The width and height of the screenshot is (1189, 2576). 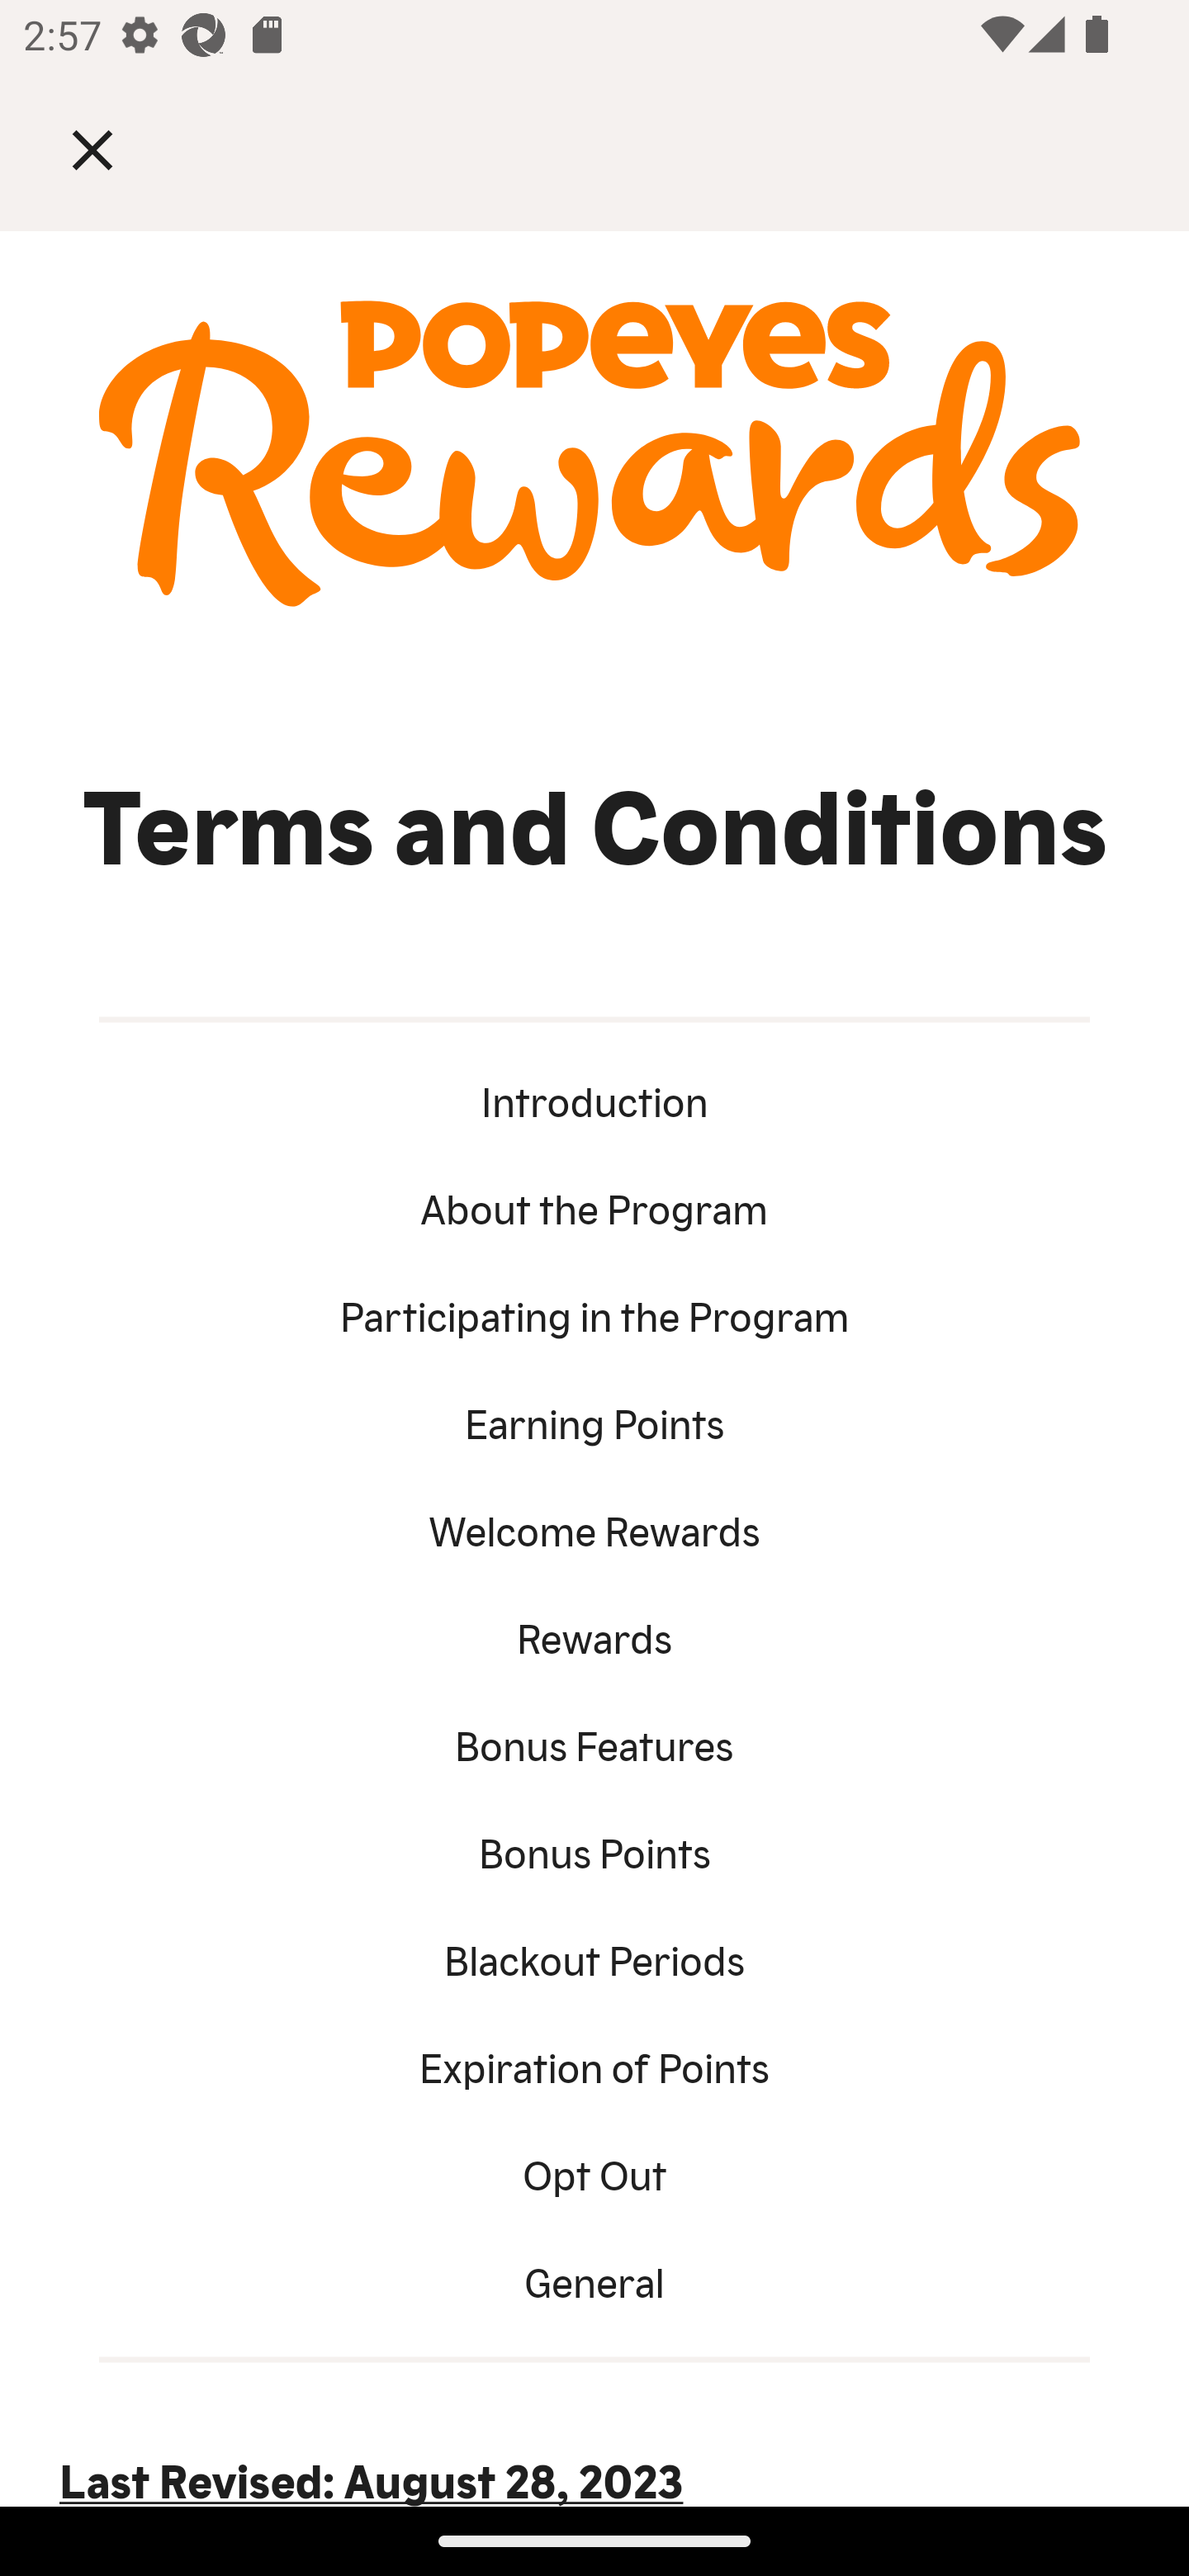 I want to click on About the Program, so click(x=594, y=1206).